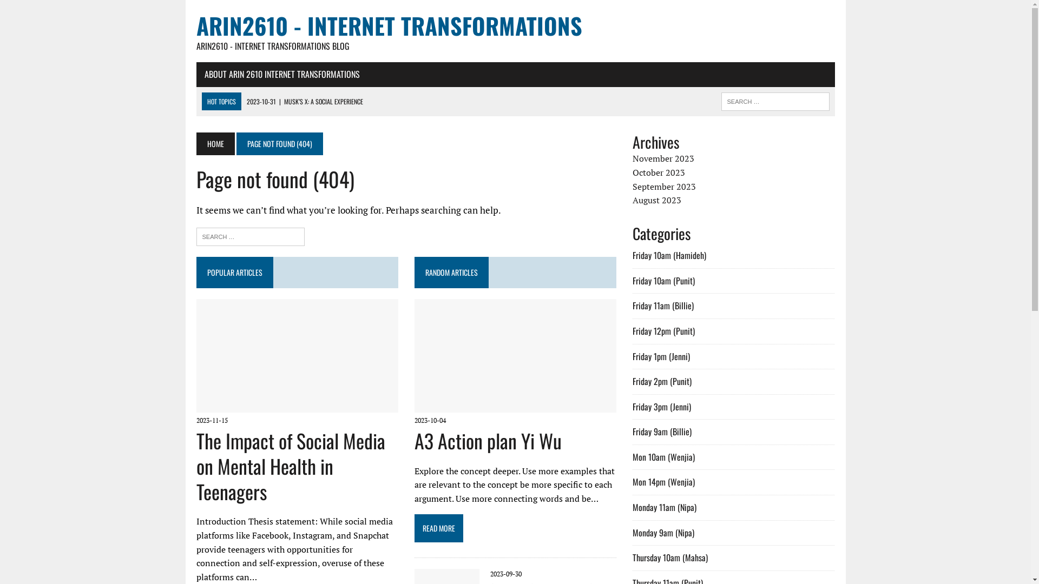 The height and width of the screenshot is (584, 1039). What do you see at coordinates (659, 172) in the screenshot?
I see `October 2023` at bounding box center [659, 172].